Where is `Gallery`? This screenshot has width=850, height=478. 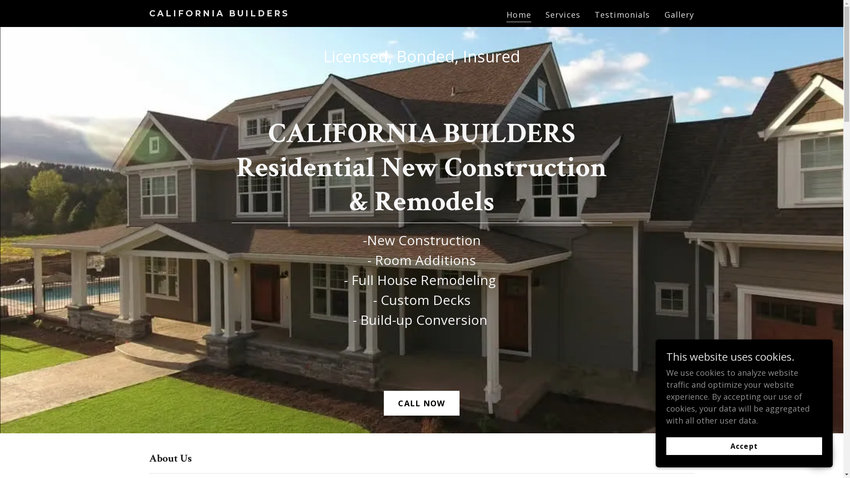 Gallery is located at coordinates (680, 15).